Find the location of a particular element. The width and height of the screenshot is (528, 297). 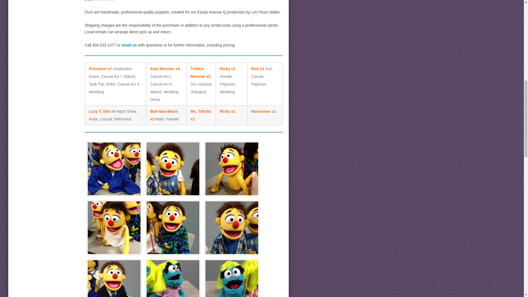

princeton-suit is located at coordinates (114, 278).